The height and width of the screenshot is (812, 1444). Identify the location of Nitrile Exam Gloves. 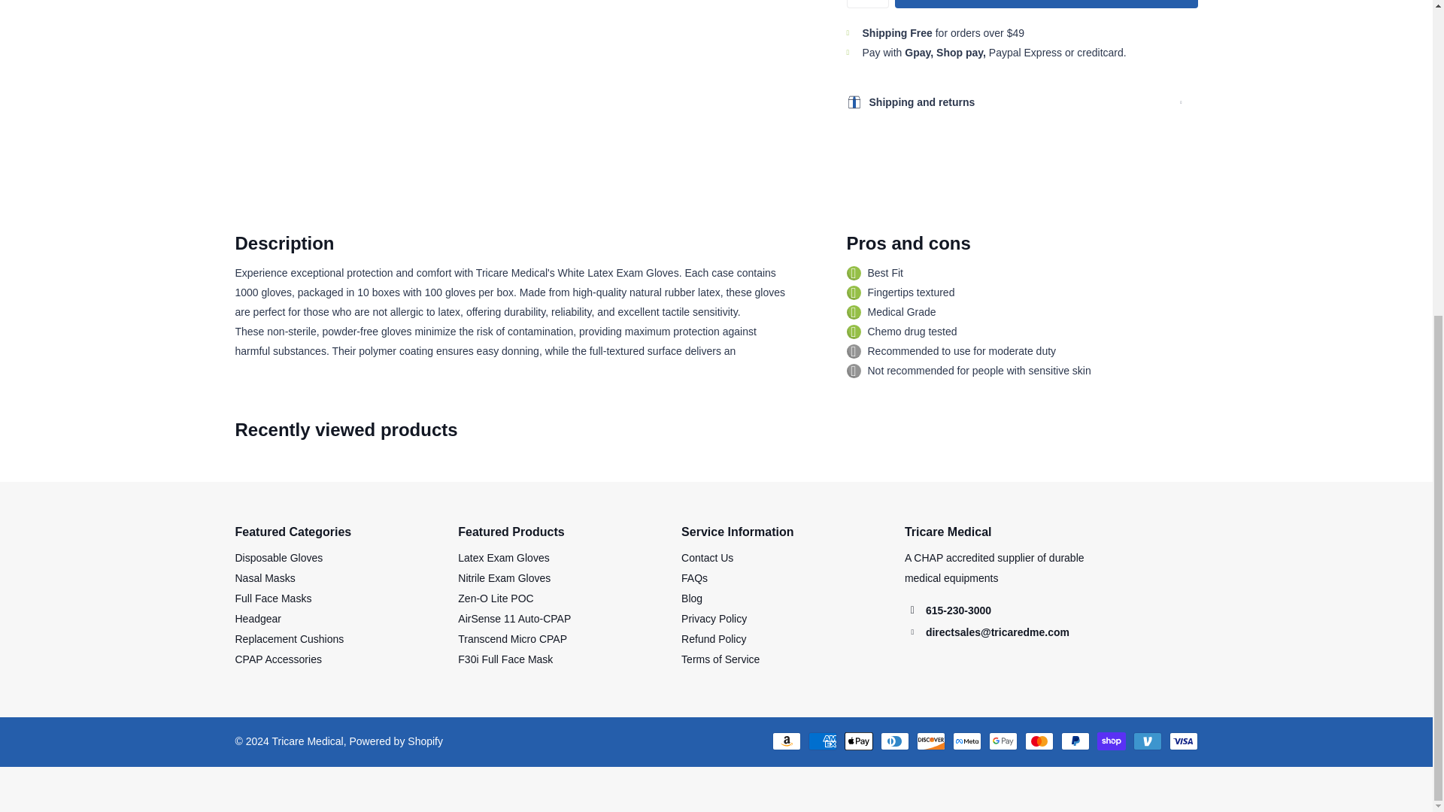
(504, 577).